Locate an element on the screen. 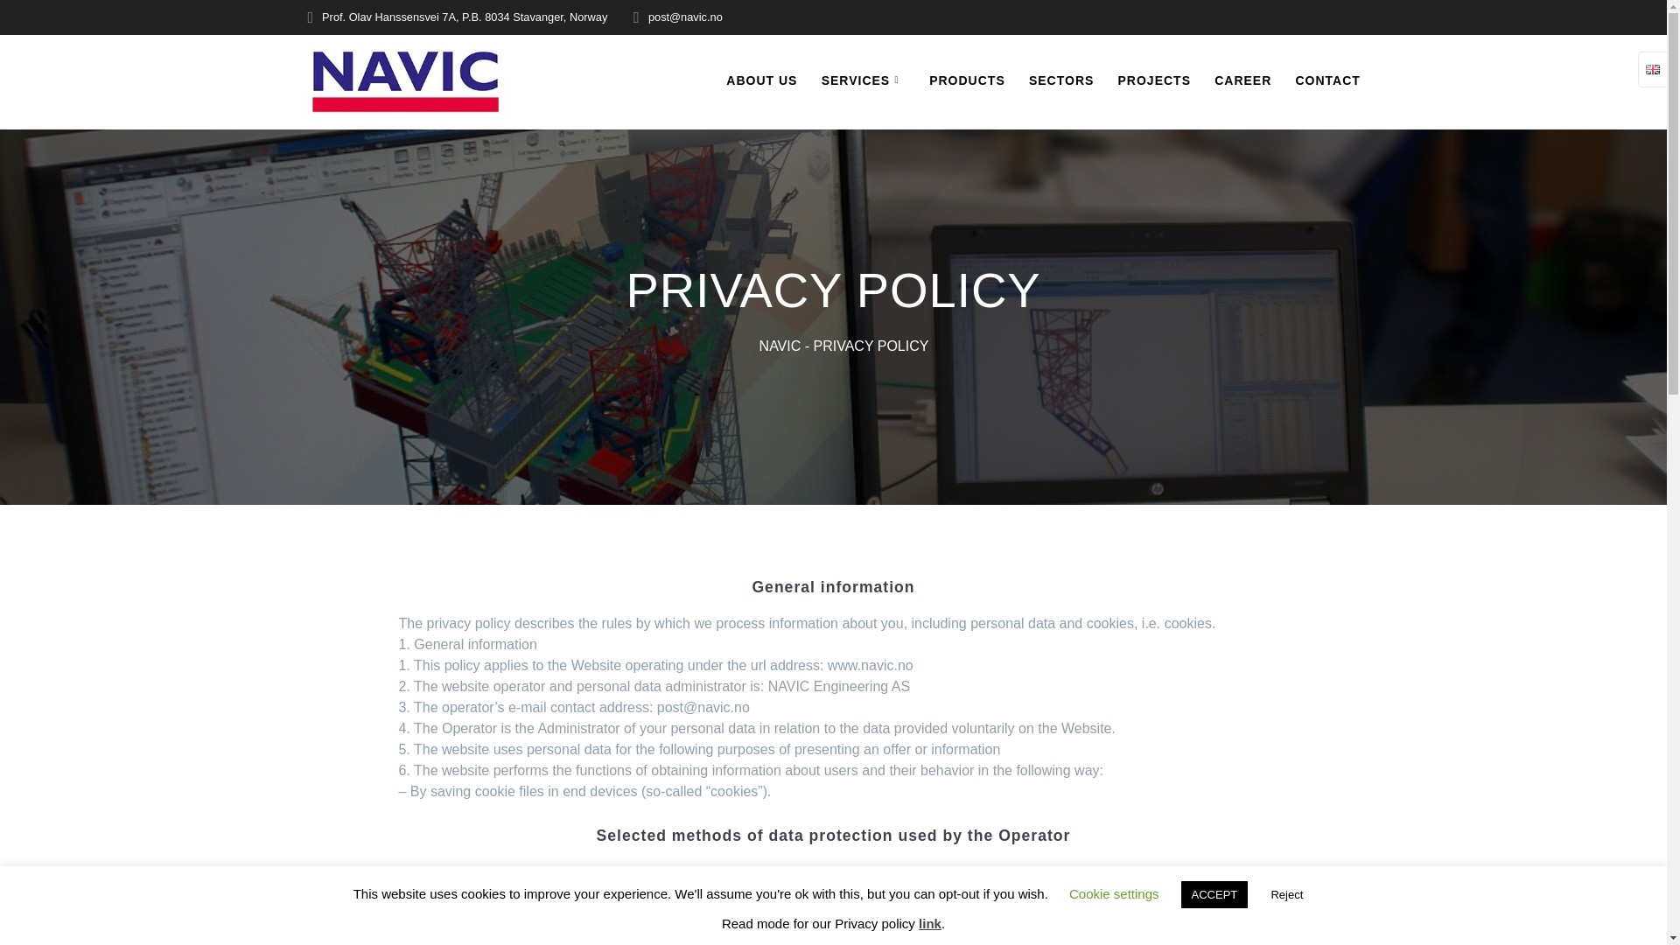  ABOUT US is located at coordinates (761, 81).